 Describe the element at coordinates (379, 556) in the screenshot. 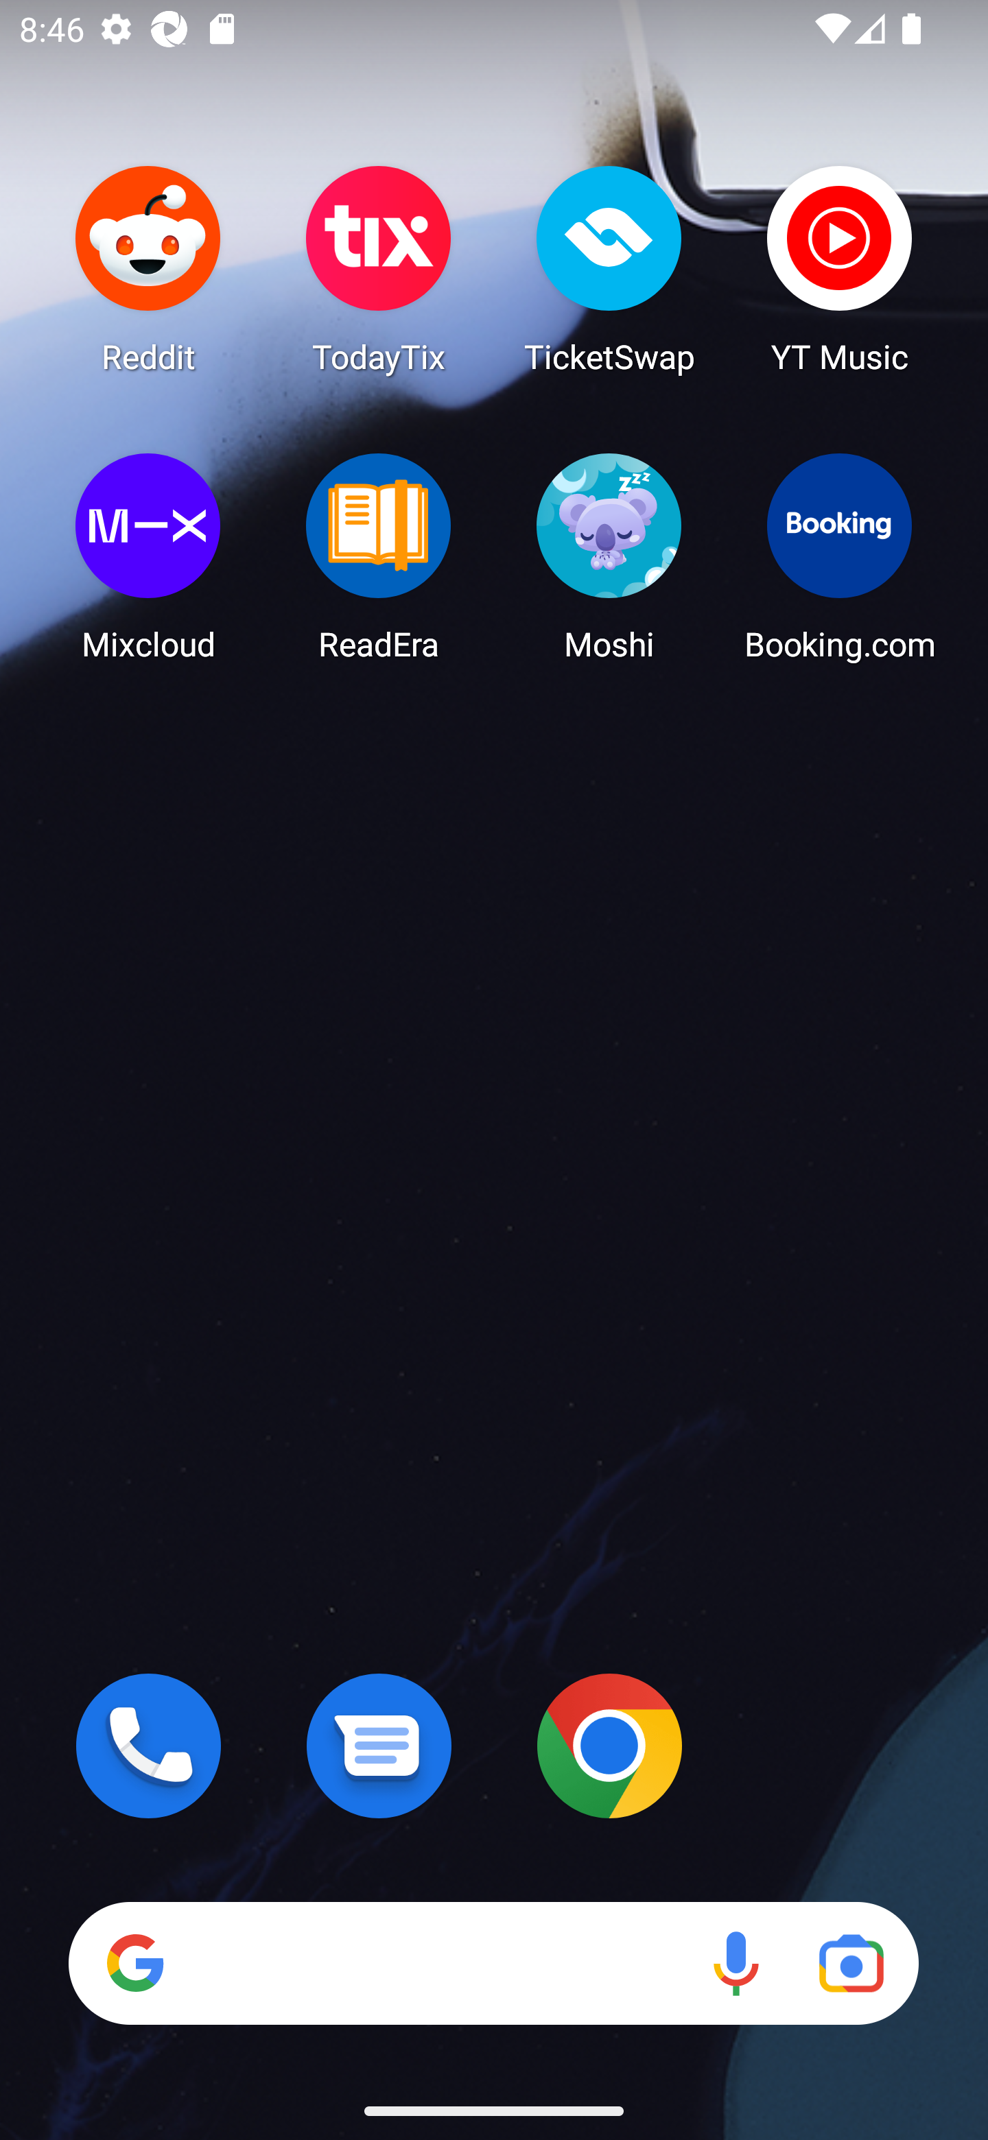

I see `ReadEra` at that location.